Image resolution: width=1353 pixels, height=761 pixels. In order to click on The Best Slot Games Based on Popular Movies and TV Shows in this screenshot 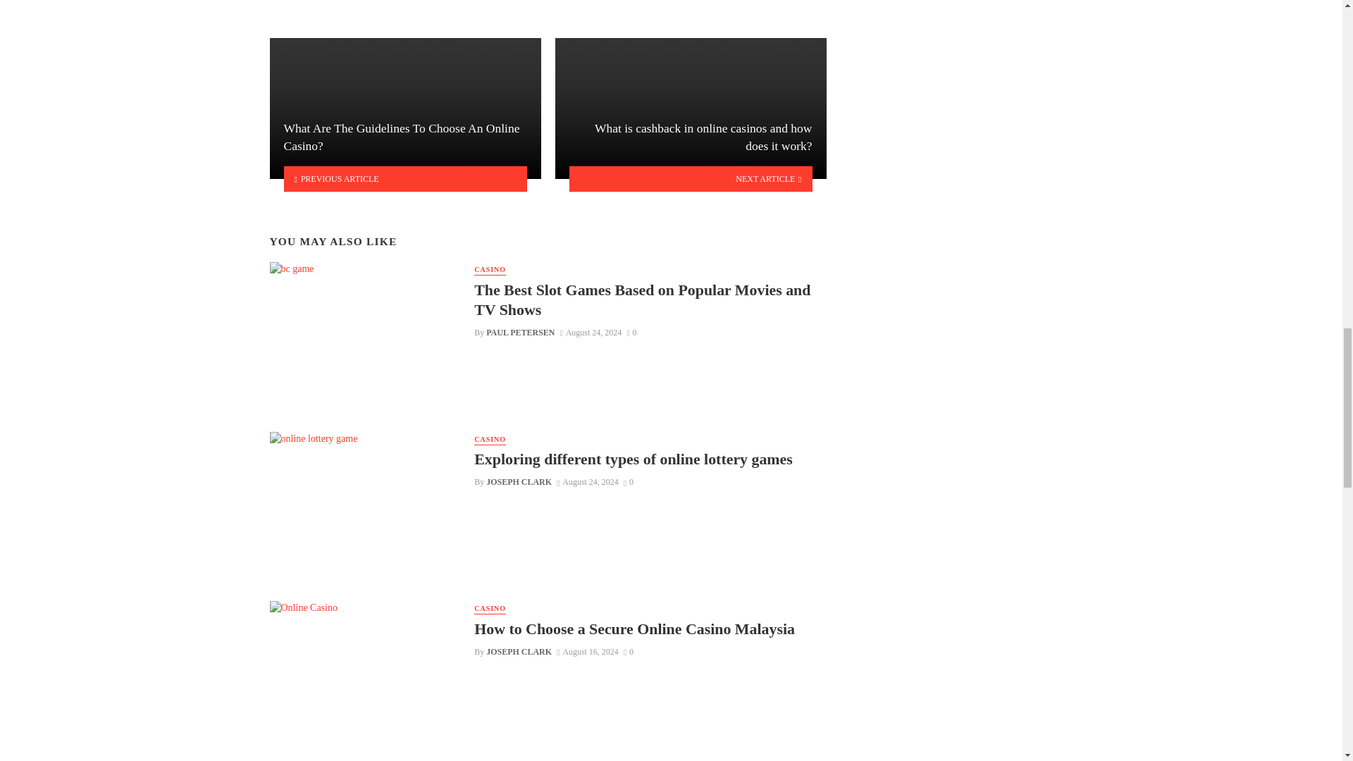, I will do `click(650, 300)`.